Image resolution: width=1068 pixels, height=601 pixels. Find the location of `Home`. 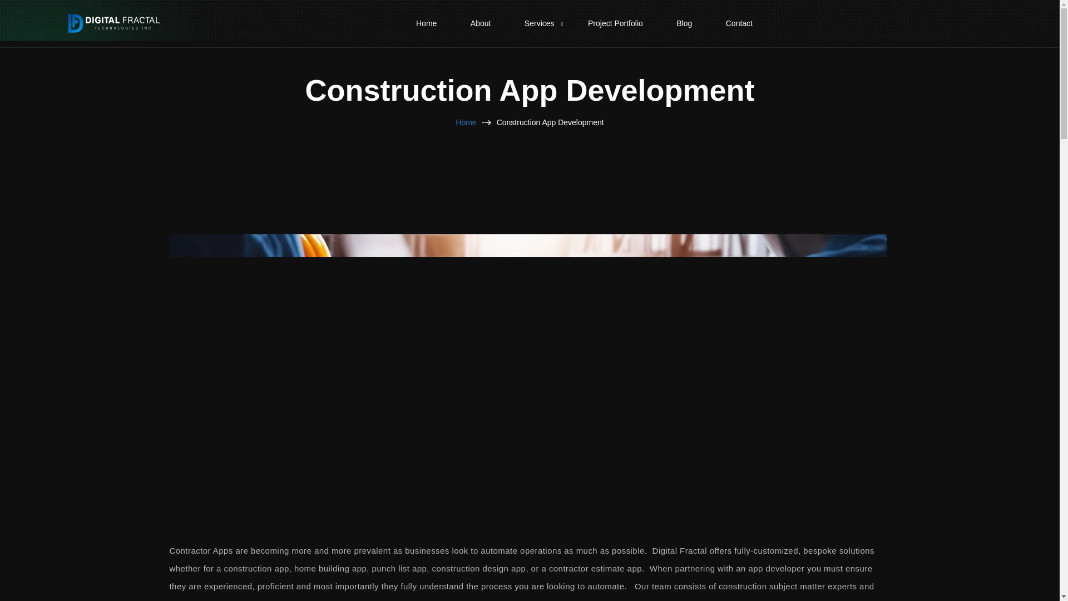

Home is located at coordinates (466, 122).